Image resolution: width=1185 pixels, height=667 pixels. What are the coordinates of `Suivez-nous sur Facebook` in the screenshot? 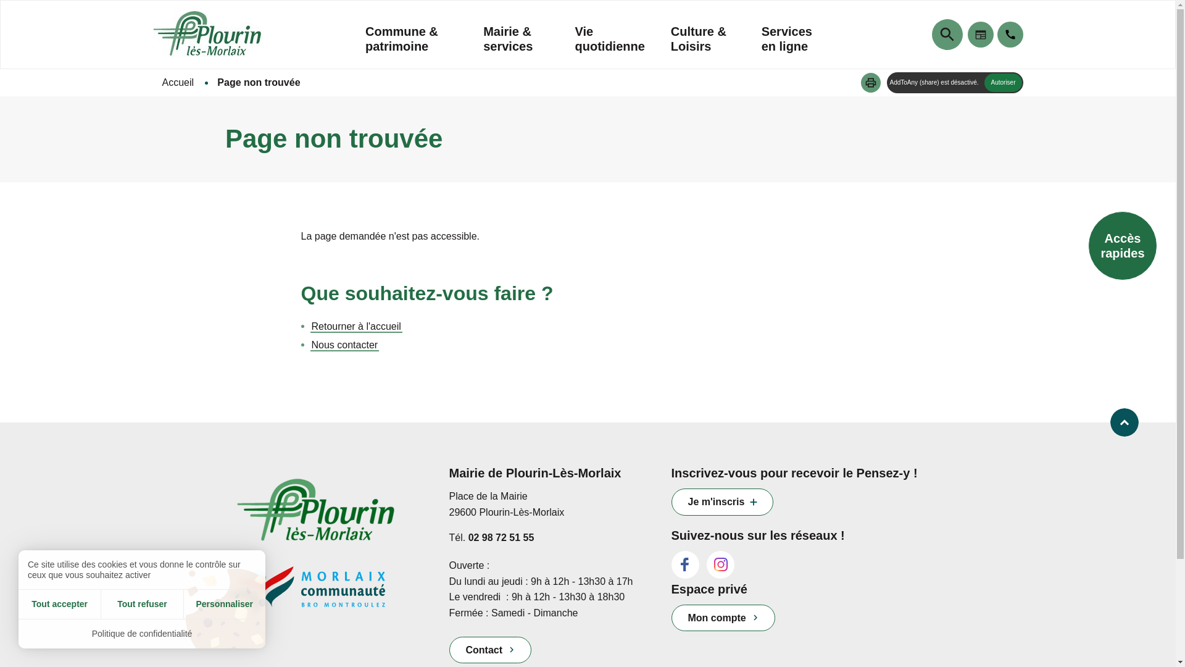 It's located at (685, 564).